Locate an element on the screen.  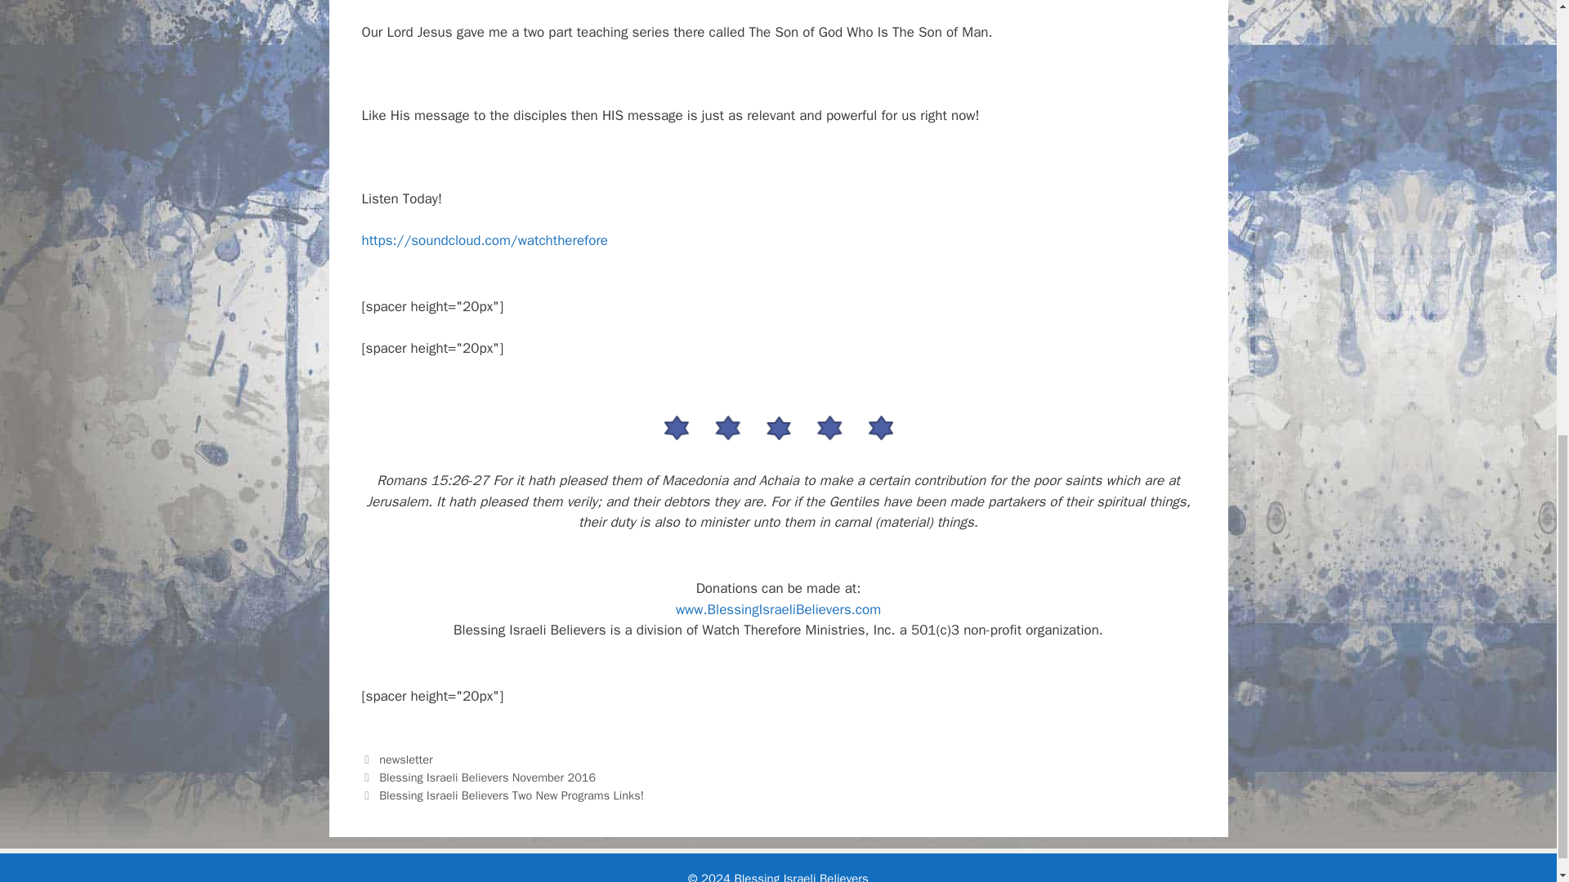
Blessing Israeli Believers Two New Programs Links! is located at coordinates (512, 795).